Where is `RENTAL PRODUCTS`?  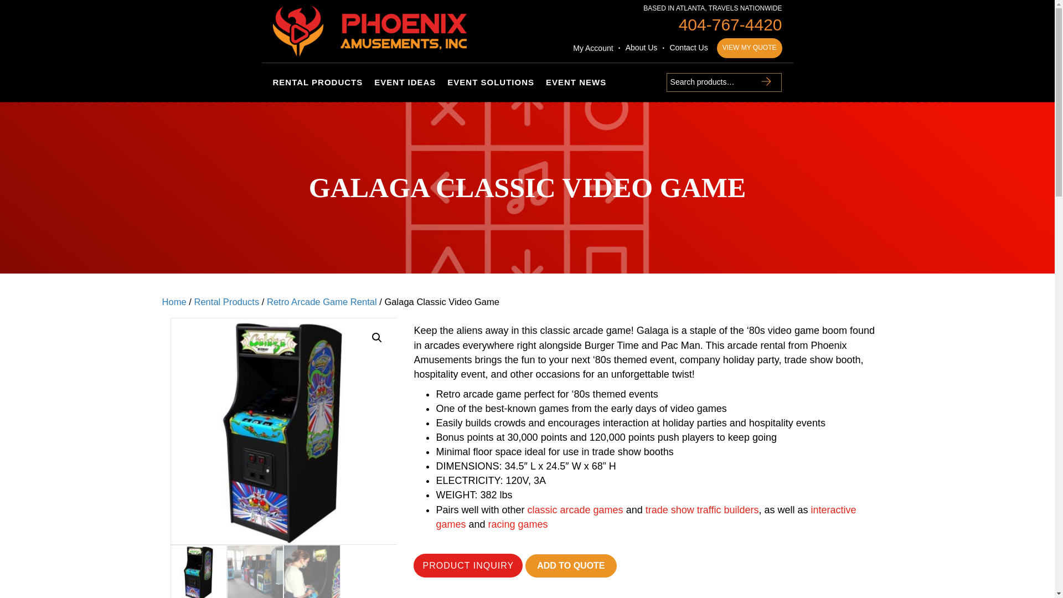 RENTAL PRODUCTS is located at coordinates (320, 82).